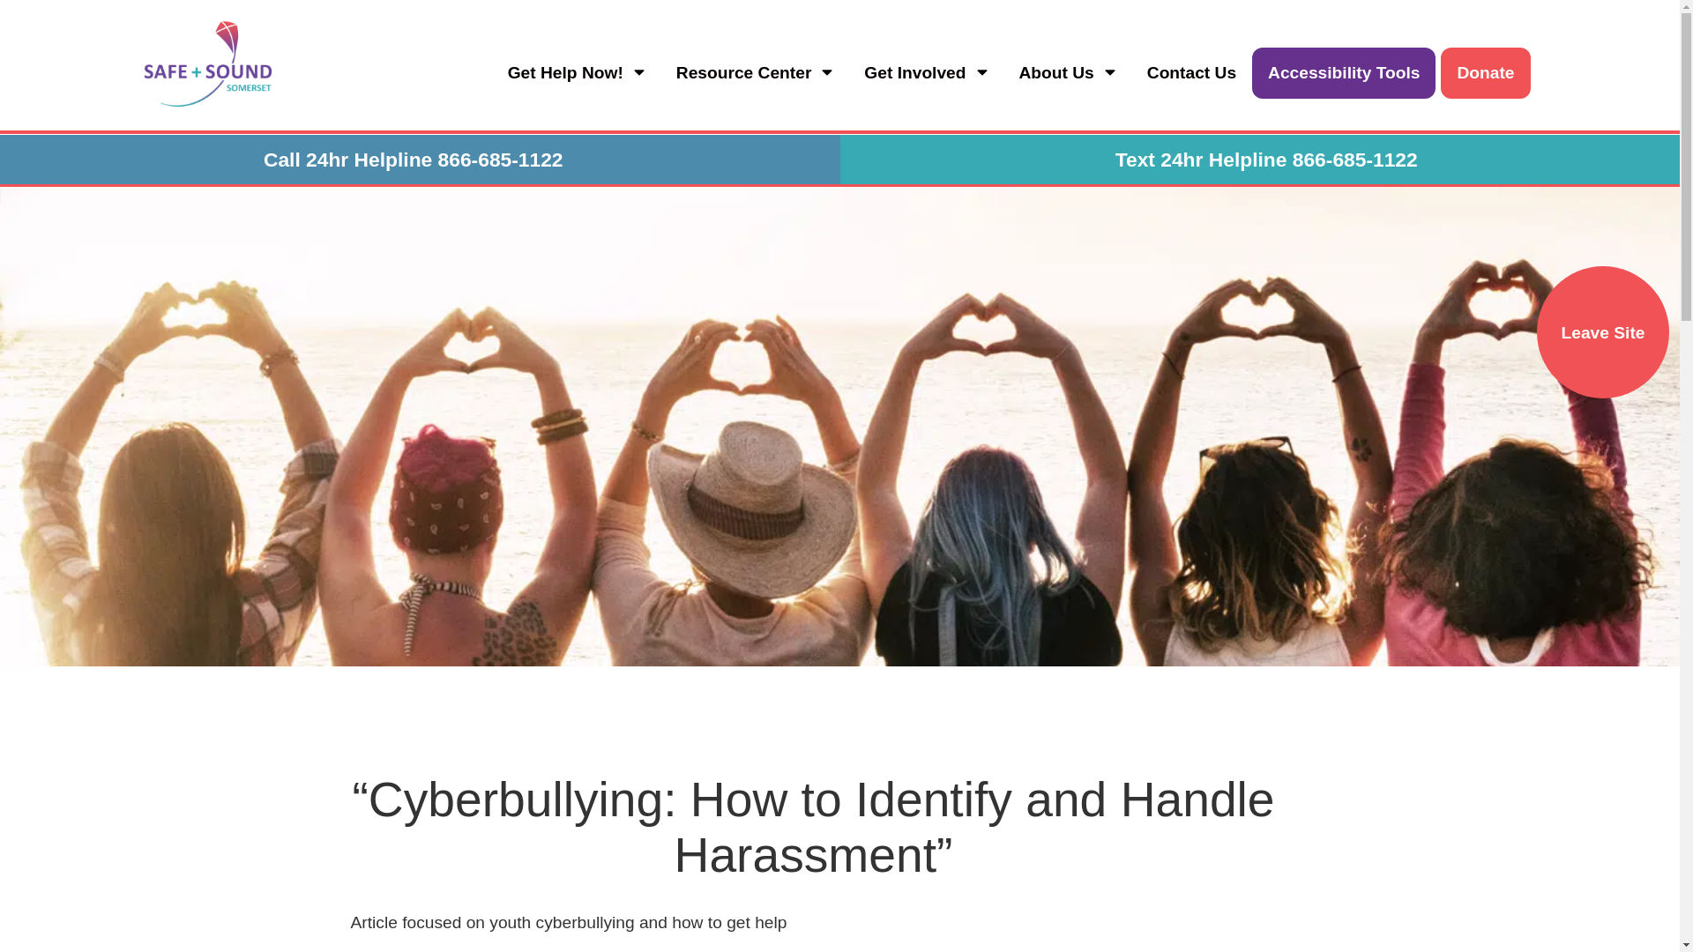 The height and width of the screenshot is (952, 1693). What do you see at coordinates (1485, 72) in the screenshot?
I see `Donate` at bounding box center [1485, 72].